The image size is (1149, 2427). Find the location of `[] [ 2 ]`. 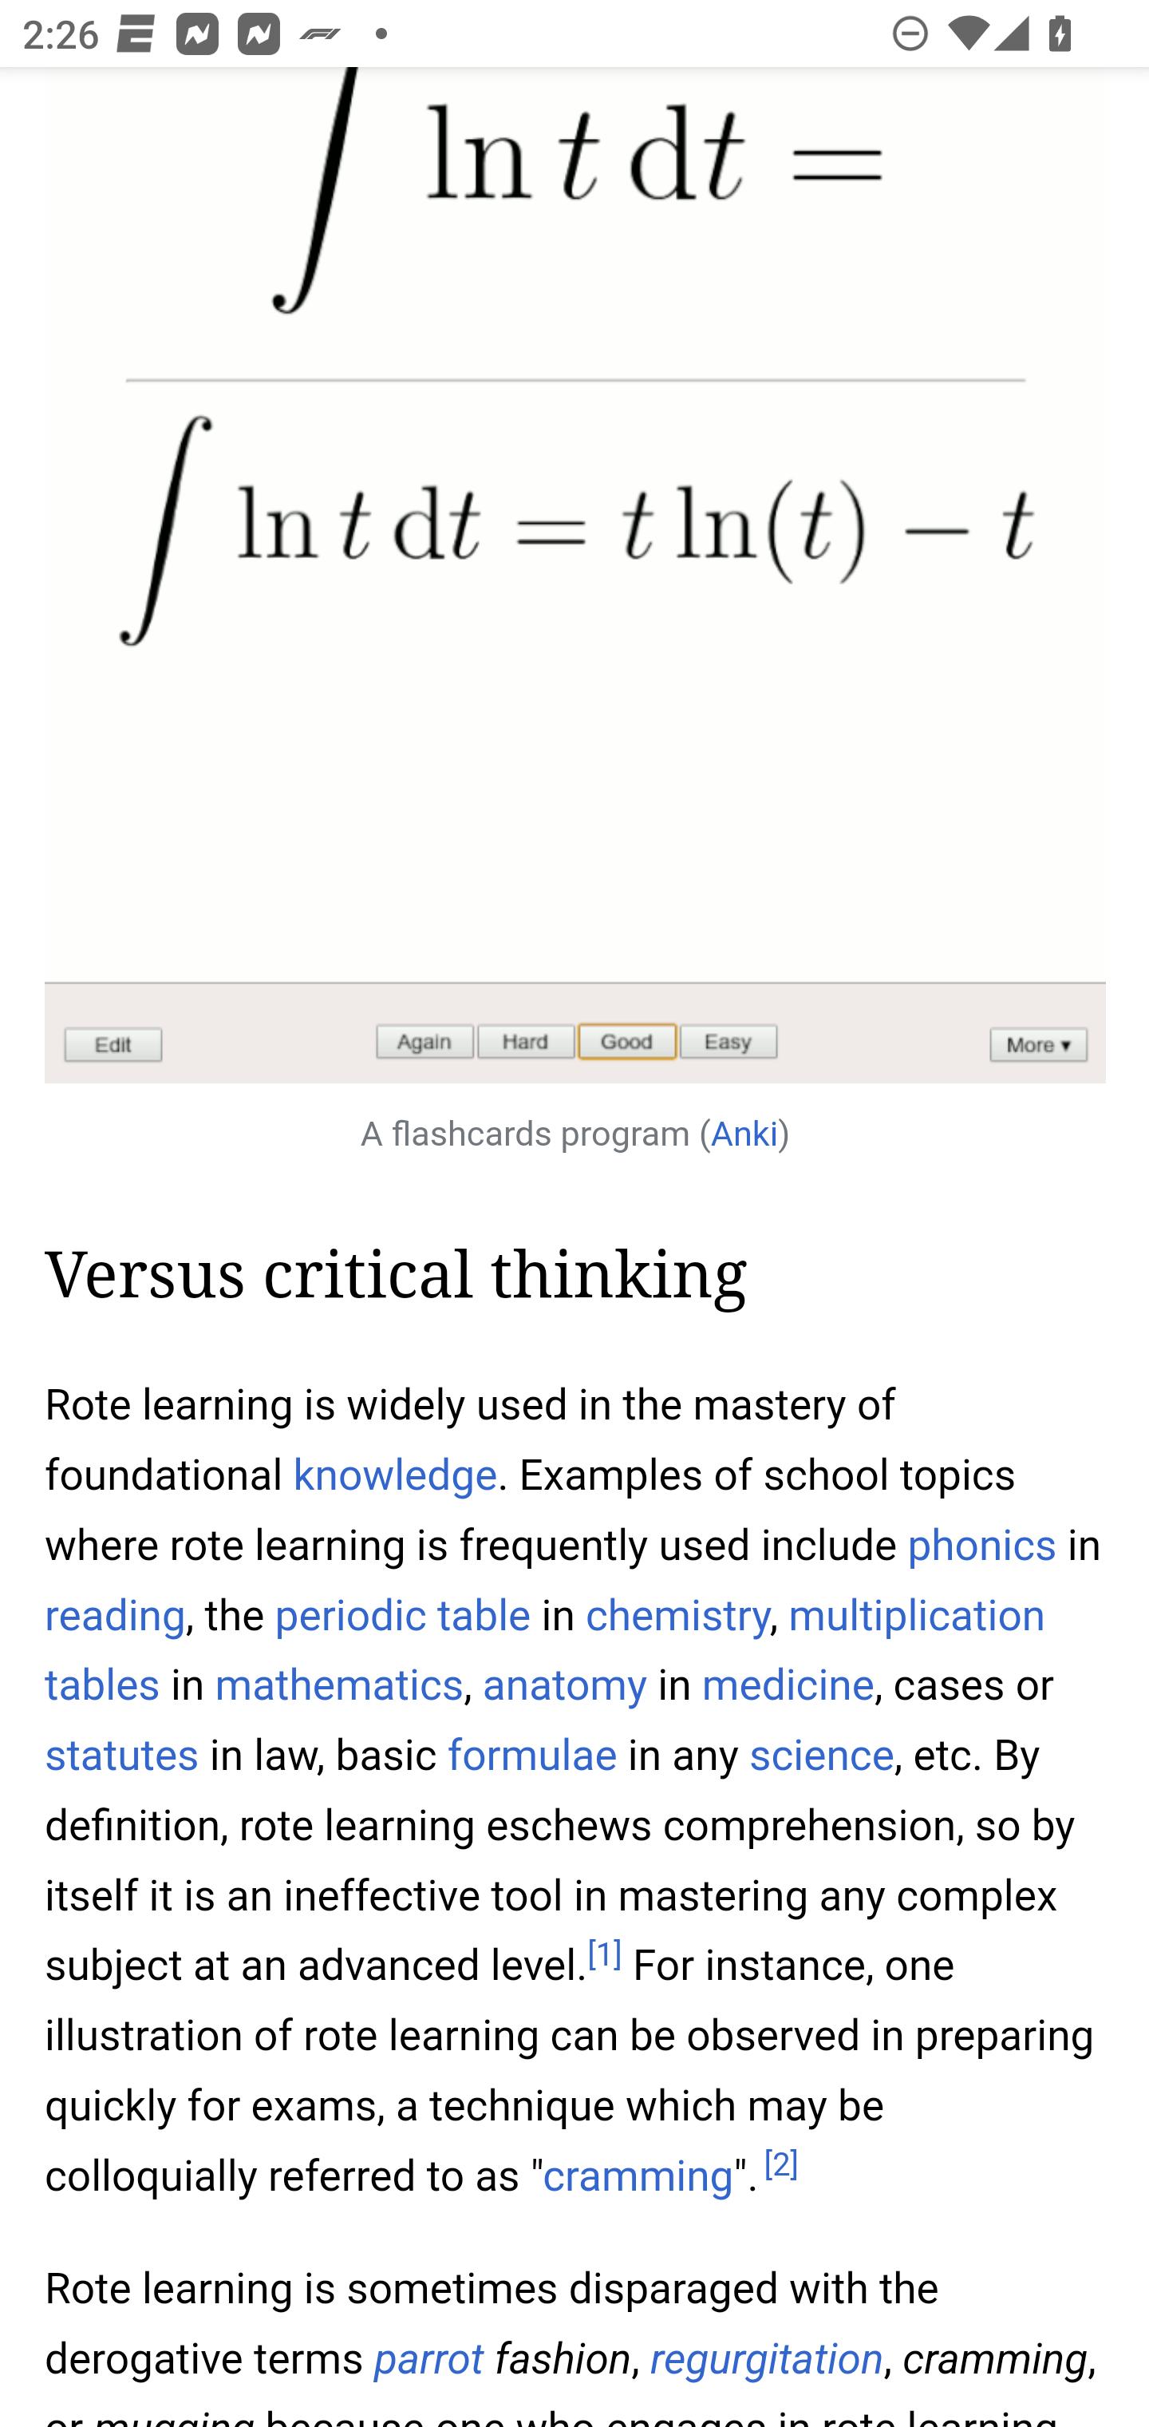

[] [ 2 ] is located at coordinates (780, 2165).